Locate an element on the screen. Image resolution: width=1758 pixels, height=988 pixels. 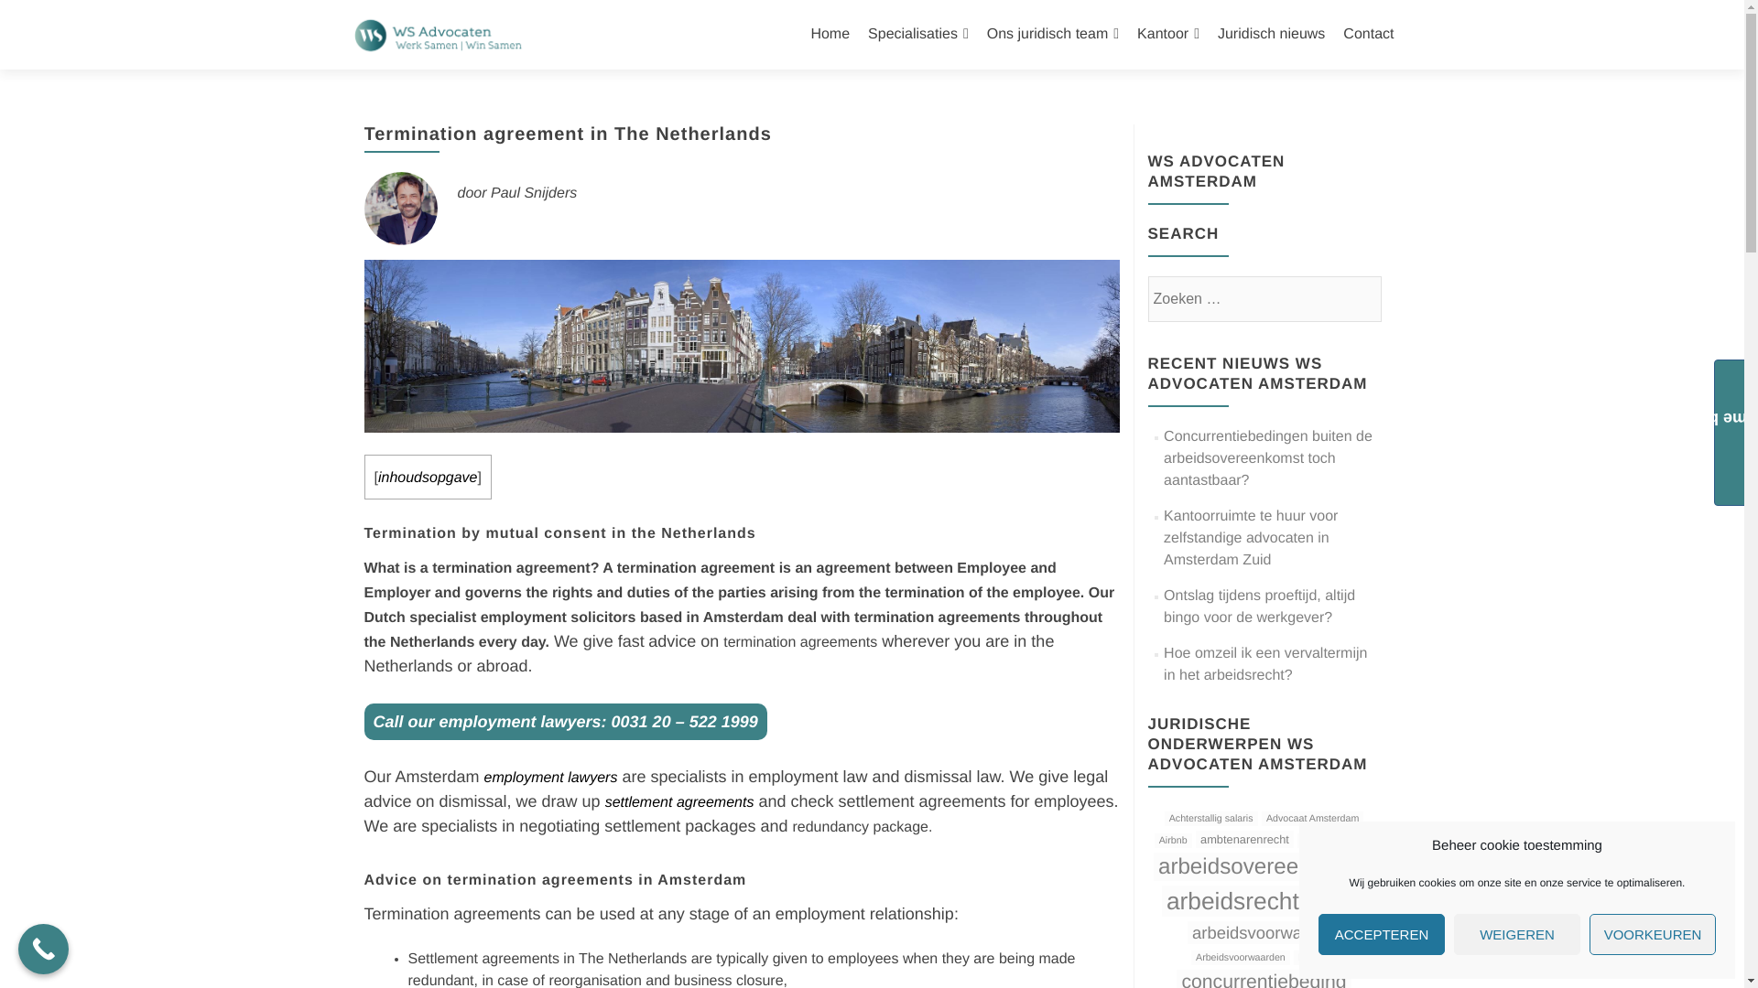
VOORKEUREN is located at coordinates (1652, 935).